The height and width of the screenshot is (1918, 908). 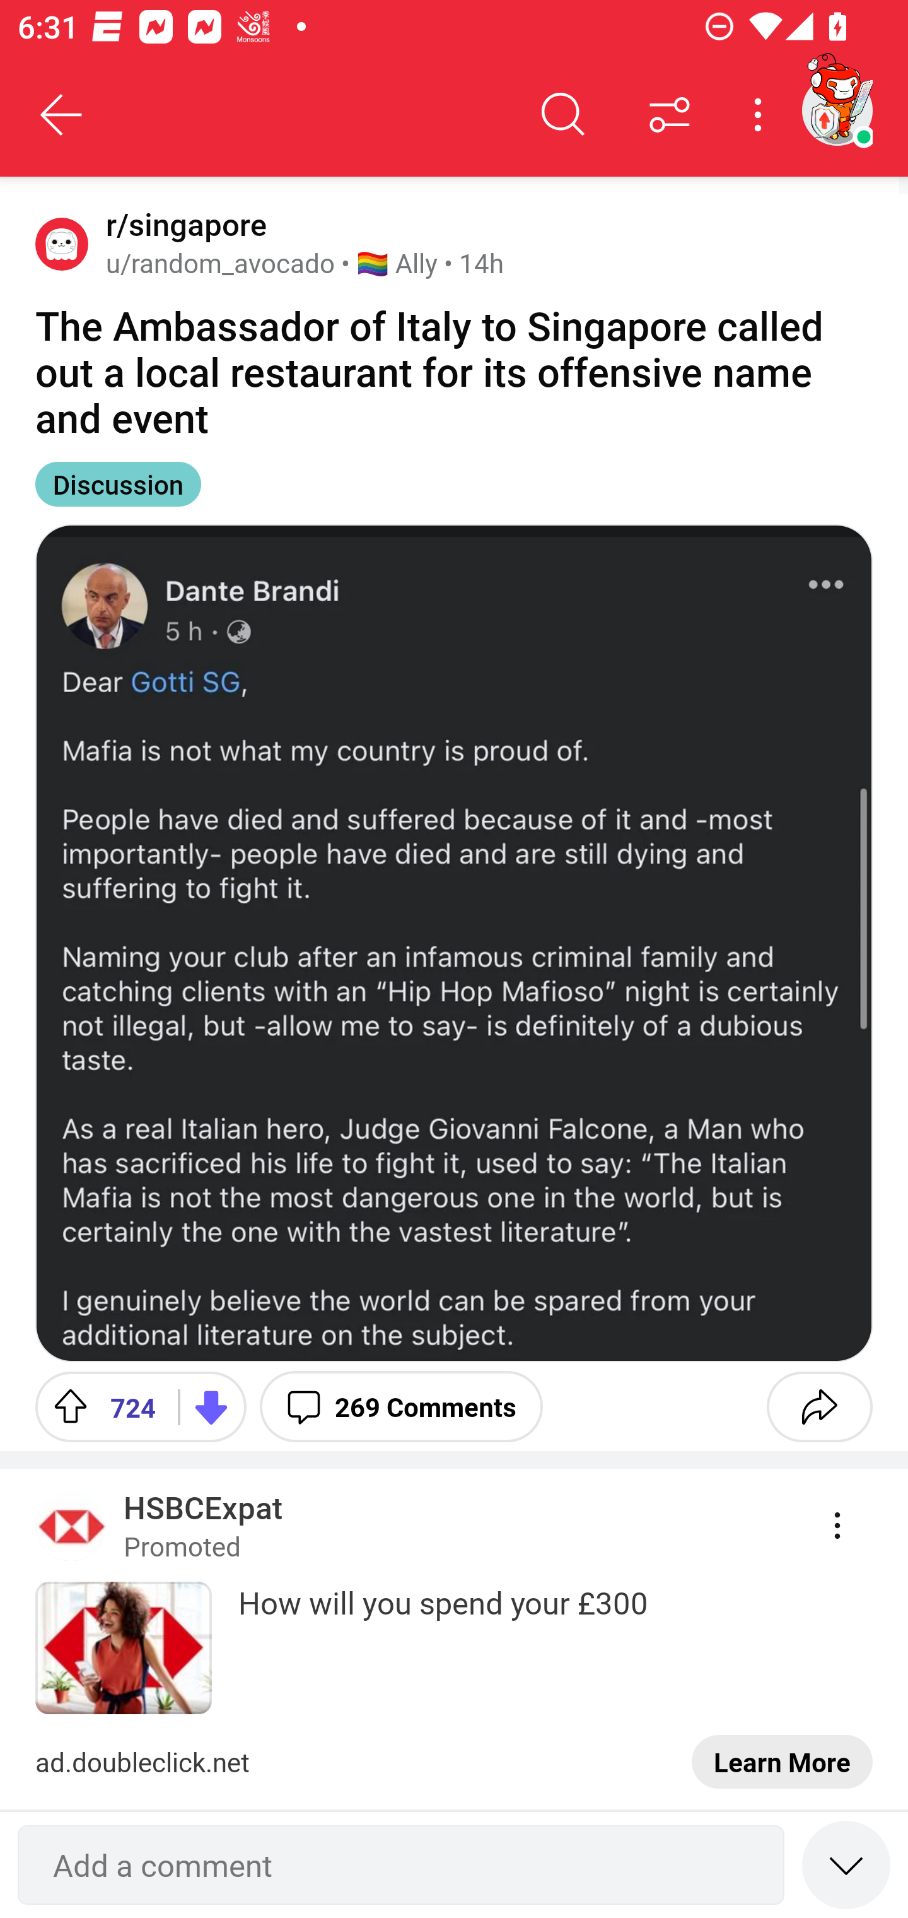 What do you see at coordinates (401, 1865) in the screenshot?
I see `Add a comment` at bounding box center [401, 1865].